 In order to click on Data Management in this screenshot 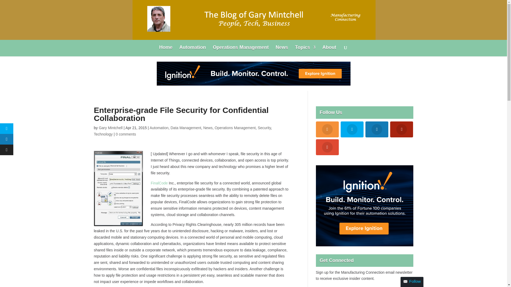, I will do `click(186, 128)`.